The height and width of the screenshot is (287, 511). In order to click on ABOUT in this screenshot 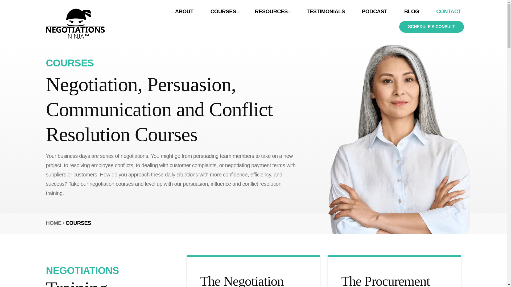, I will do `click(184, 11)`.